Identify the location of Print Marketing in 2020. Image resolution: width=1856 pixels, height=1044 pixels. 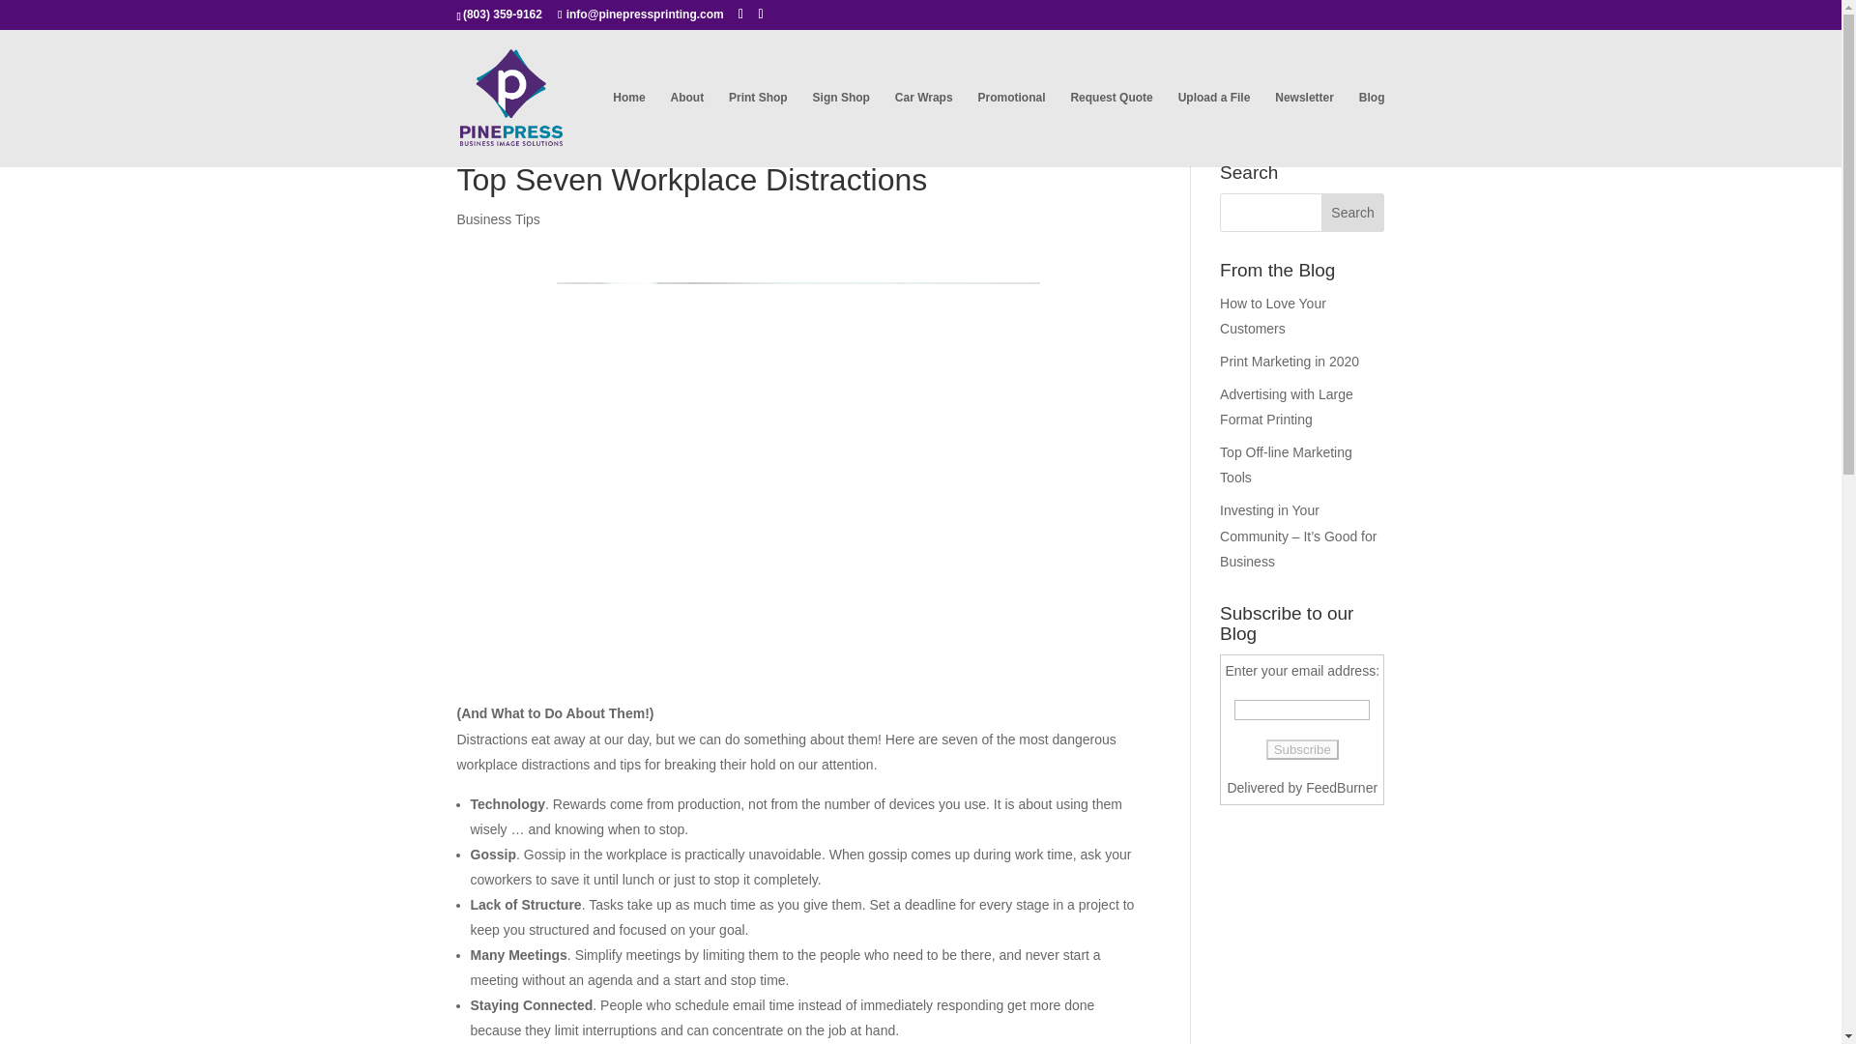
(1289, 362).